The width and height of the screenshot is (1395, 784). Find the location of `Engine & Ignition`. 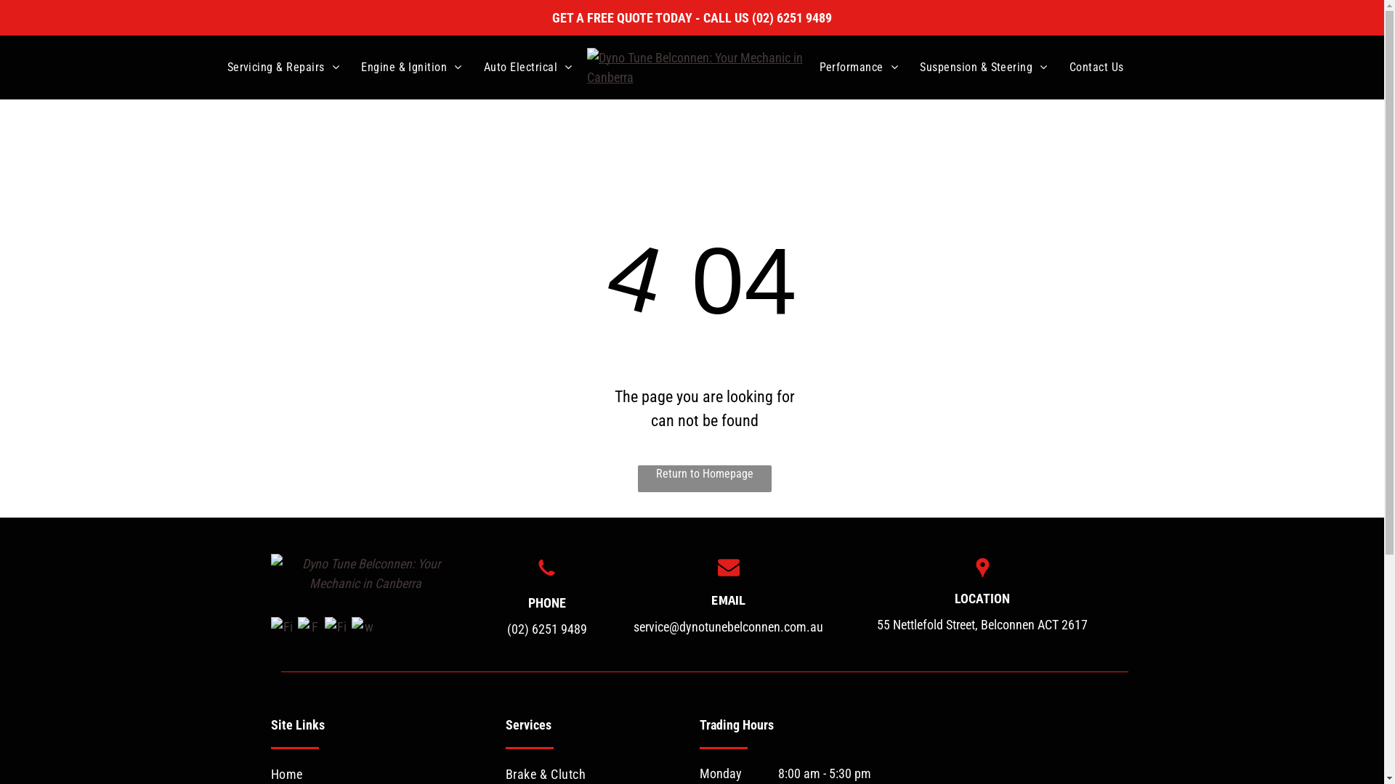

Engine & Ignition is located at coordinates (411, 68).